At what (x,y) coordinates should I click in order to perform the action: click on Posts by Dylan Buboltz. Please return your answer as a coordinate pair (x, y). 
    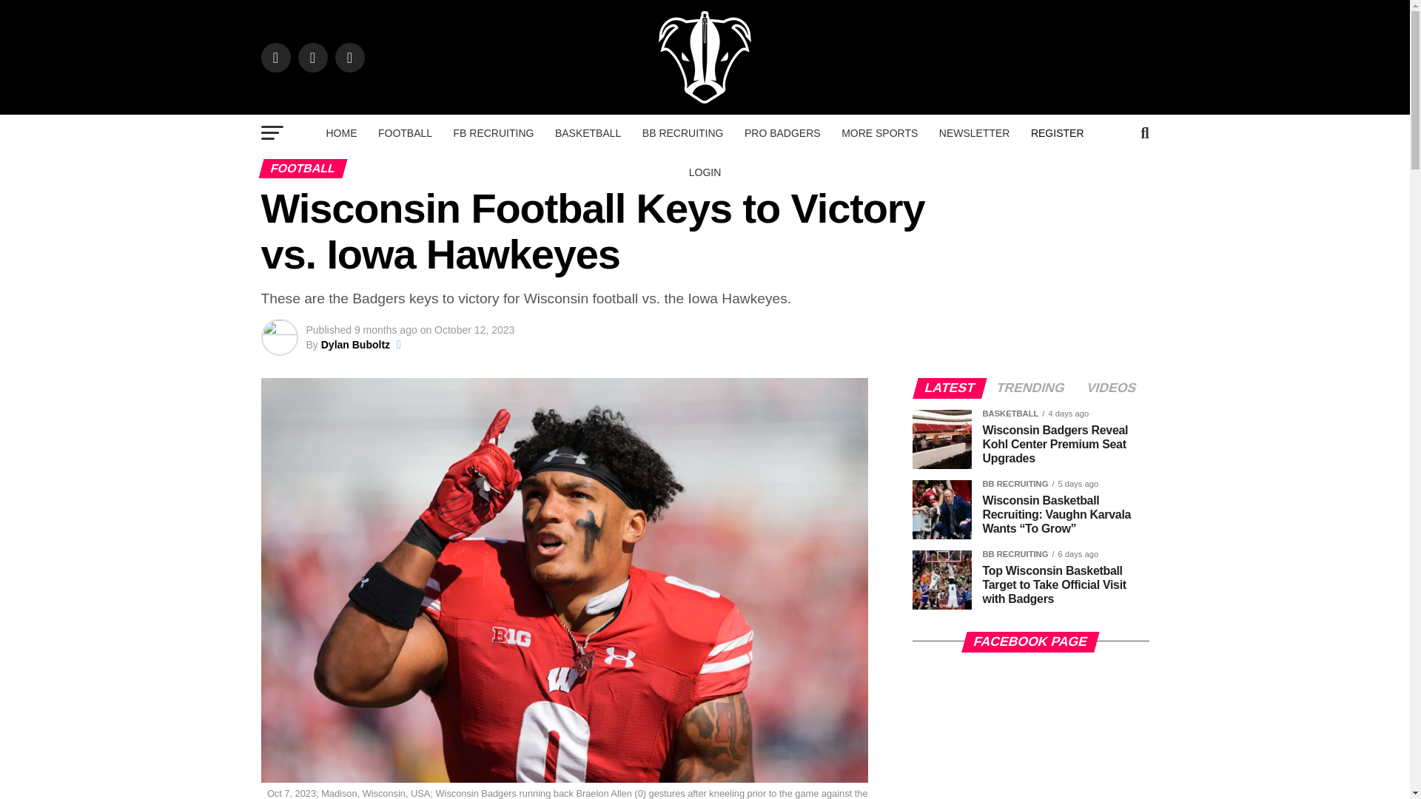
    Looking at the image, I should click on (355, 345).